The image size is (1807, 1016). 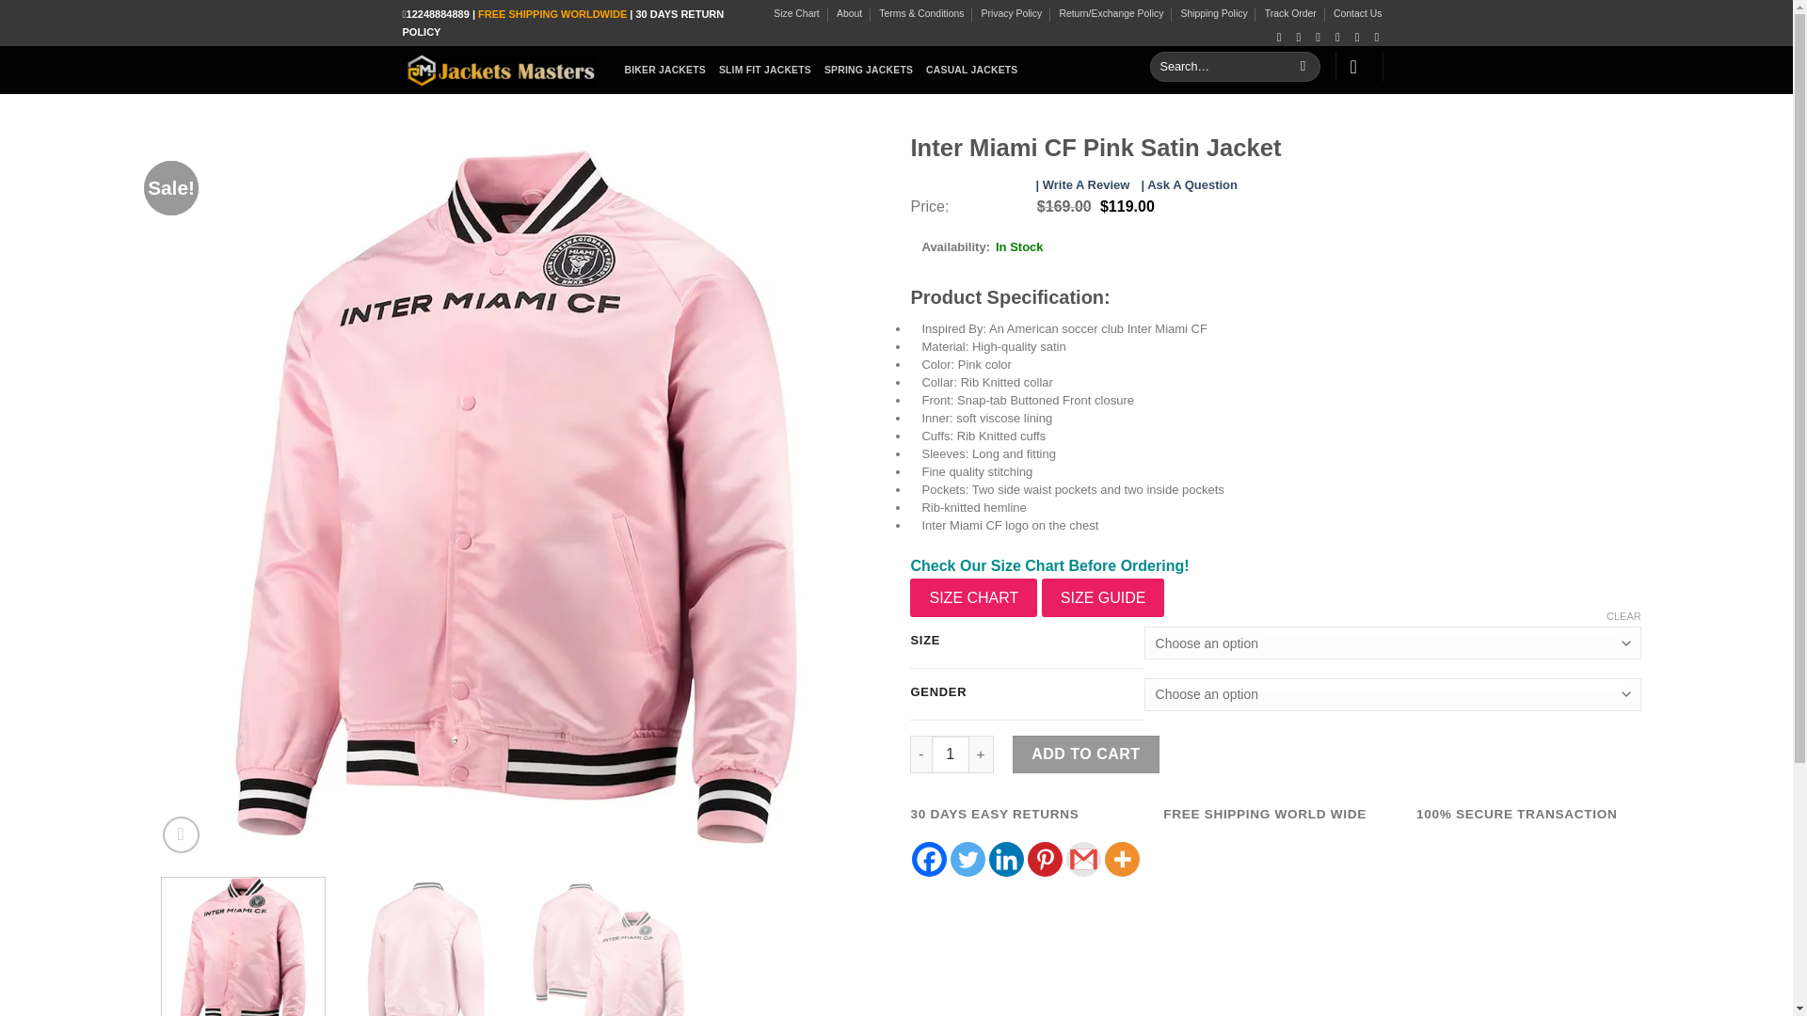 What do you see at coordinates (1214, 13) in the screenshot?
I see `Shipping Policy` at bounding box center [1214, 13].